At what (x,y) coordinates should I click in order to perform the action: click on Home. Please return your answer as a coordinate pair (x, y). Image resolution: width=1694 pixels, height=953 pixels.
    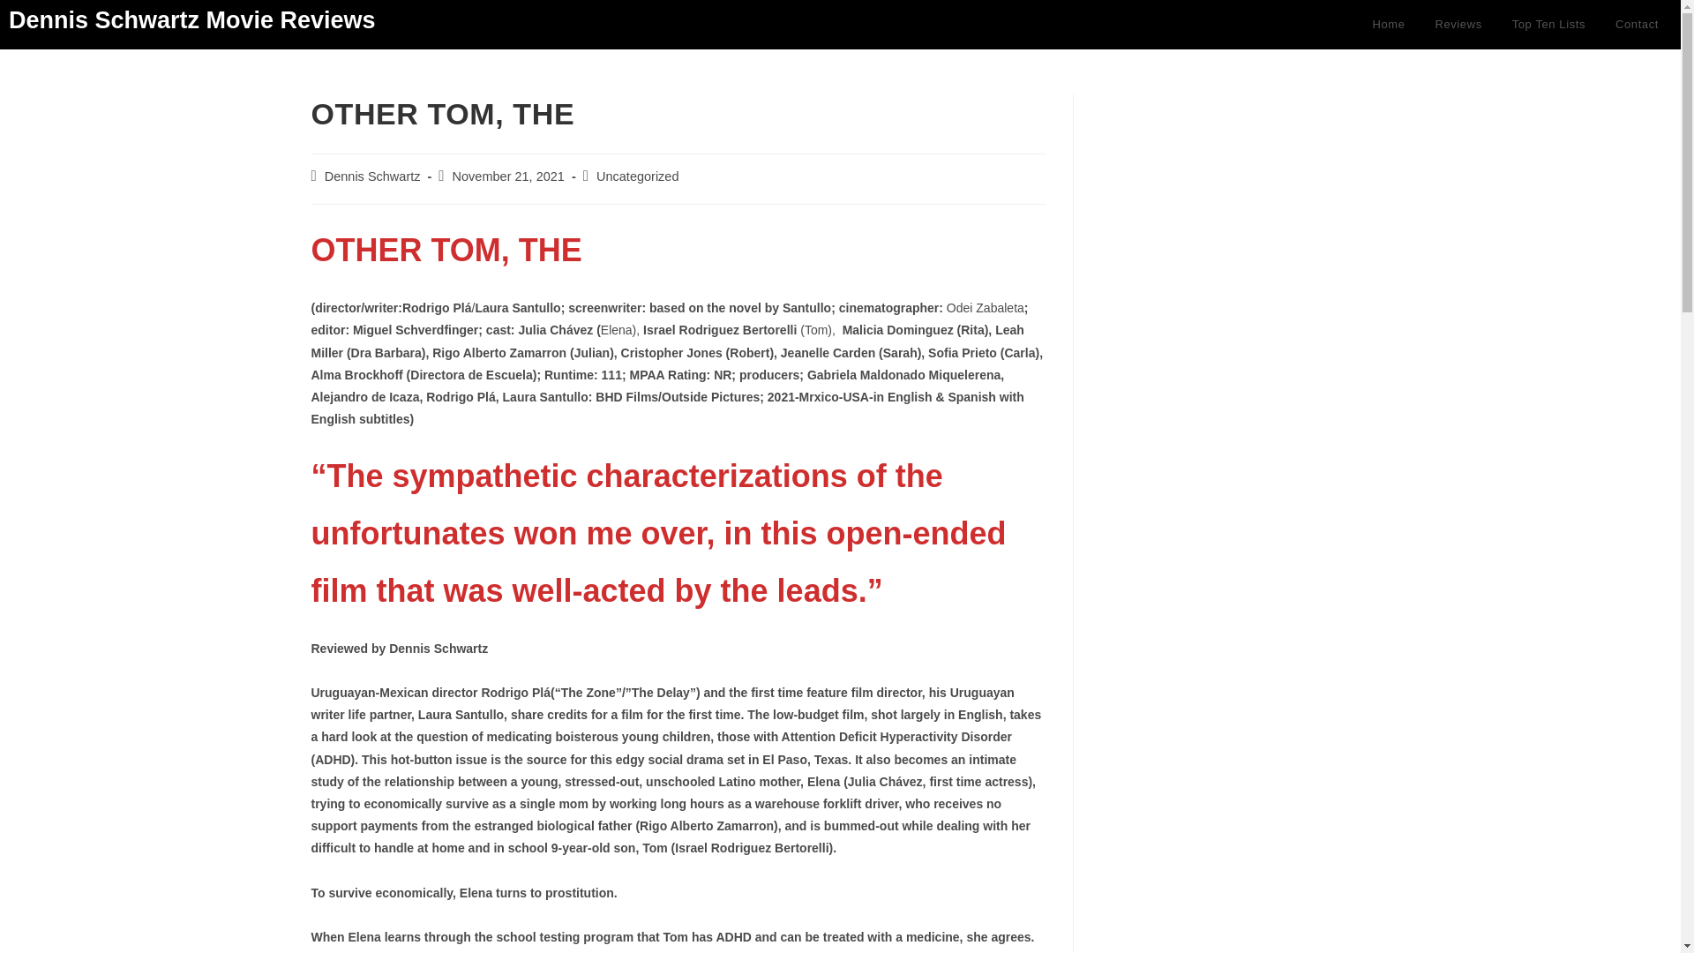
    Looking at the image, I should click on (1388, 25).